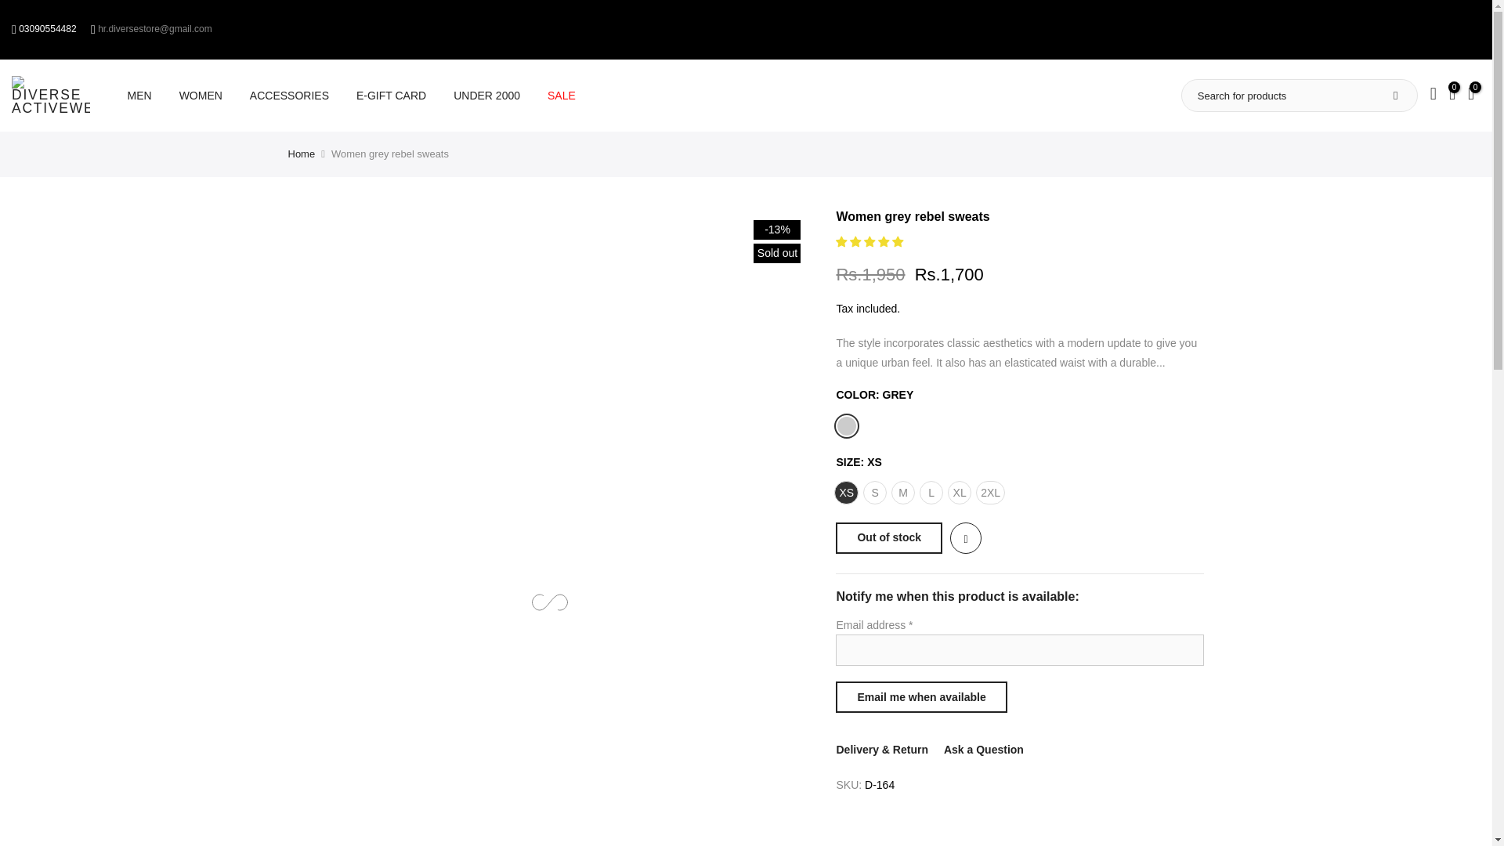 The width and height of the screenshot is (1504, 846). Describe the element at coordinates (921, 697) in the screenshot. I see `Email me when available` at that location.